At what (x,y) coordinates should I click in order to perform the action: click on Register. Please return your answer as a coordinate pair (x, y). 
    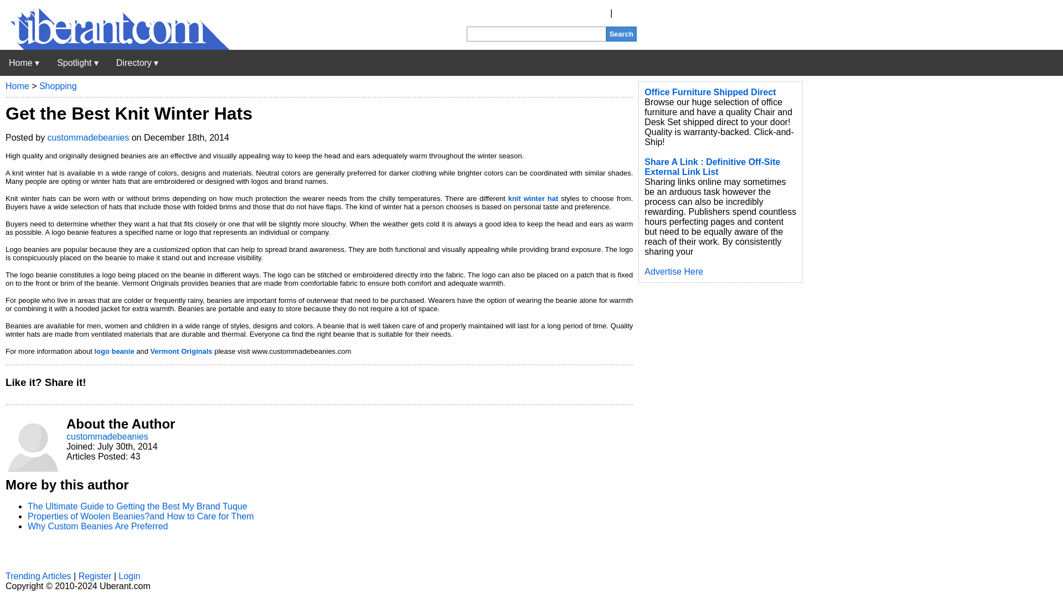
    Looking at the image, I should click on (591, 13).